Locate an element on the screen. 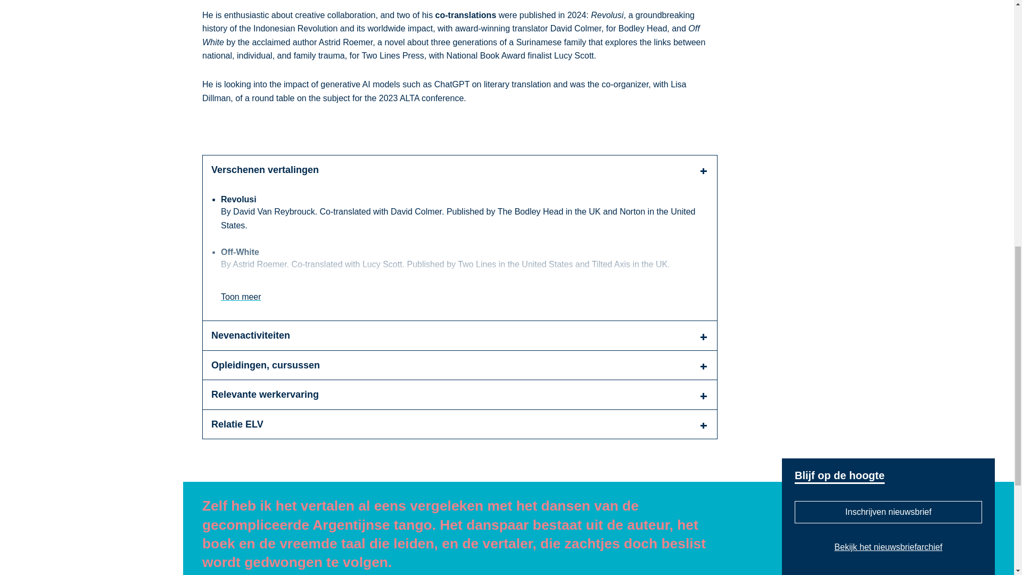 The image size is (1022, 575). Inschrijven nieuwsbrief is located at coordinates (888, 512).